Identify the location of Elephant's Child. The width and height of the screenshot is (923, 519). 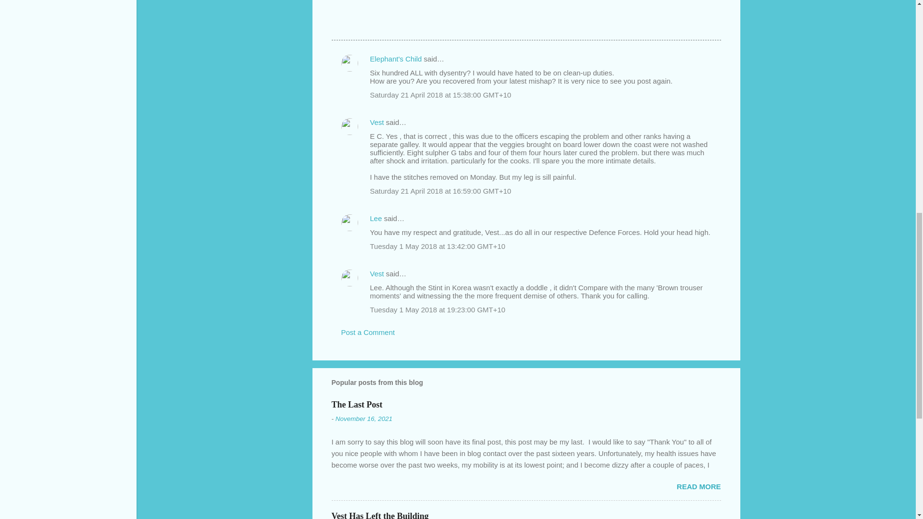
(396, 59).